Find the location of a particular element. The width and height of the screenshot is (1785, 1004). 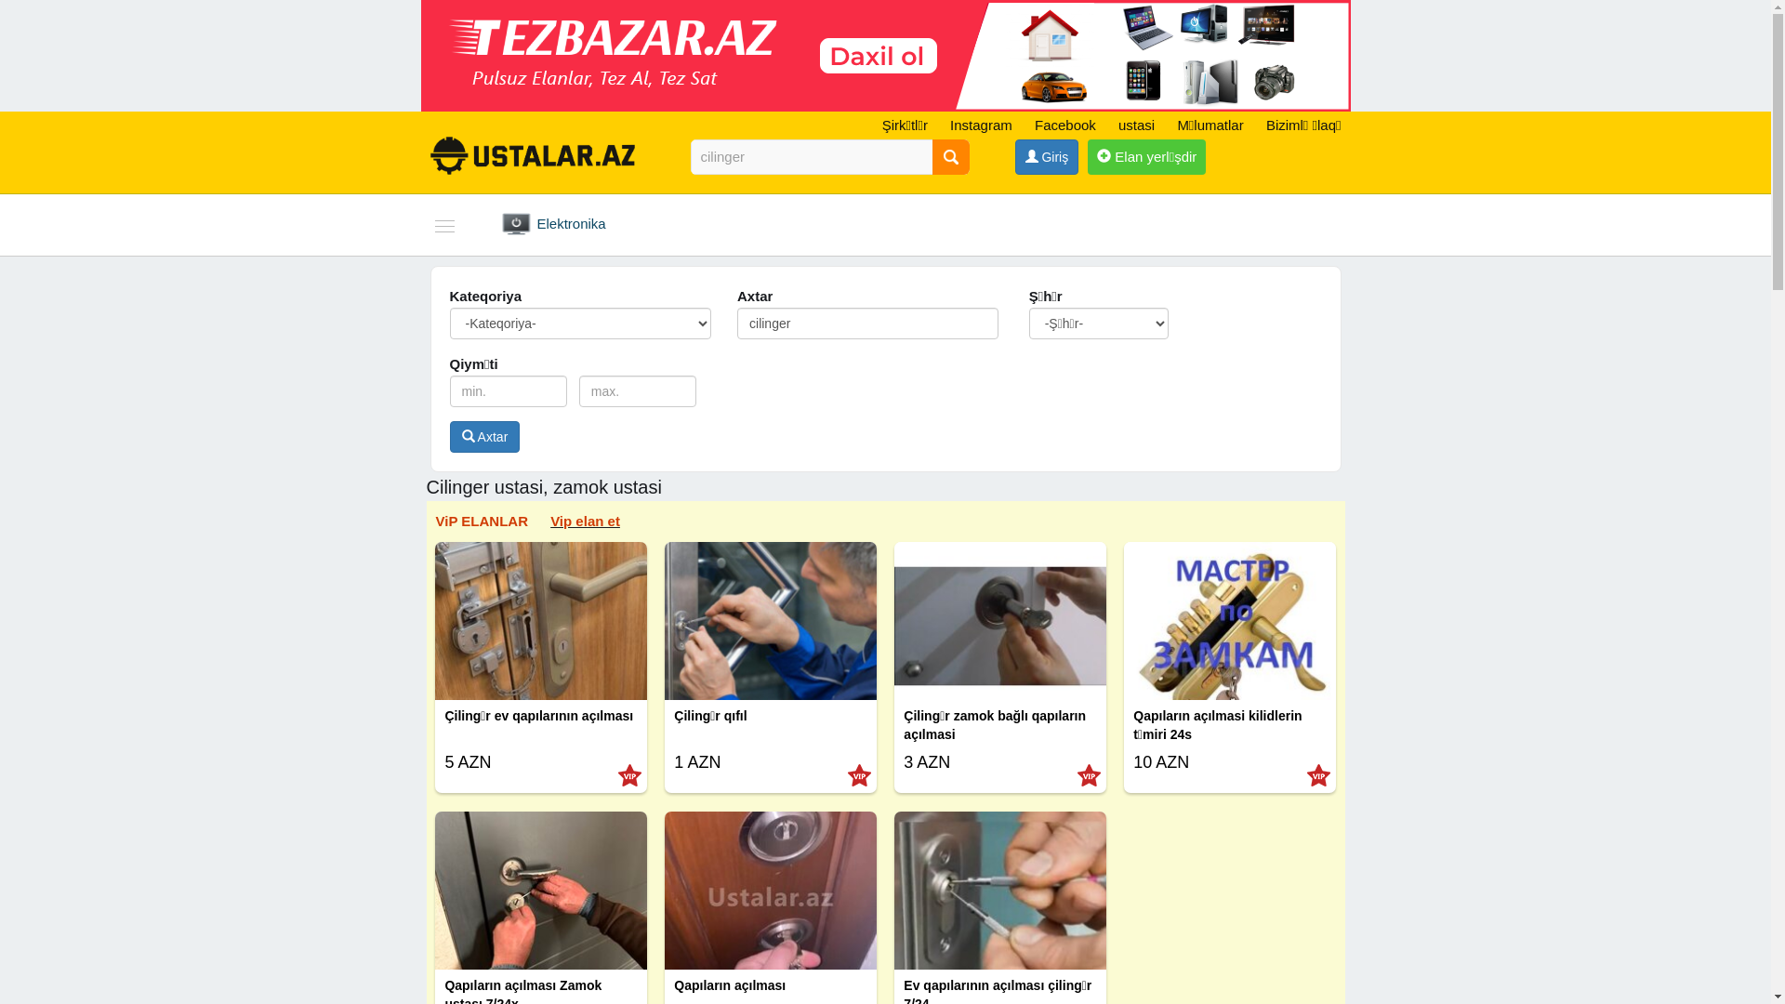

Instagram is located at coordinates (982, 125).